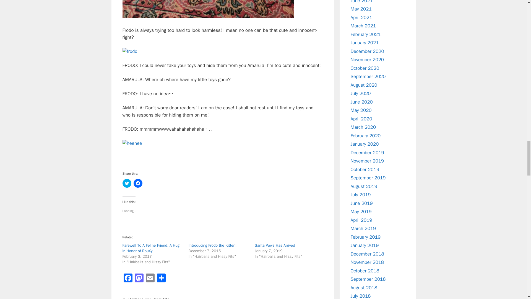 The height and width of the screenshot is (299, 531). I want to click on Facebook, so click(127, 279).